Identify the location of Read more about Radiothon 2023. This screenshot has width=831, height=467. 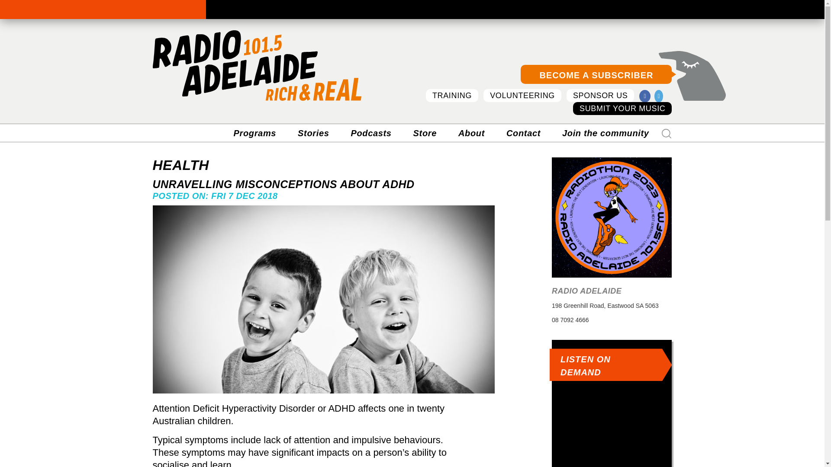
(612, 217).